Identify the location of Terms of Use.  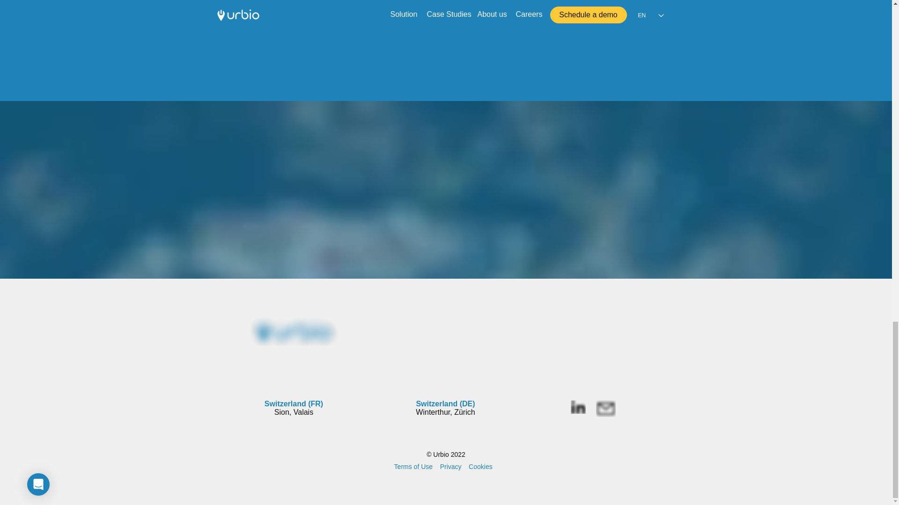
(413, 467).